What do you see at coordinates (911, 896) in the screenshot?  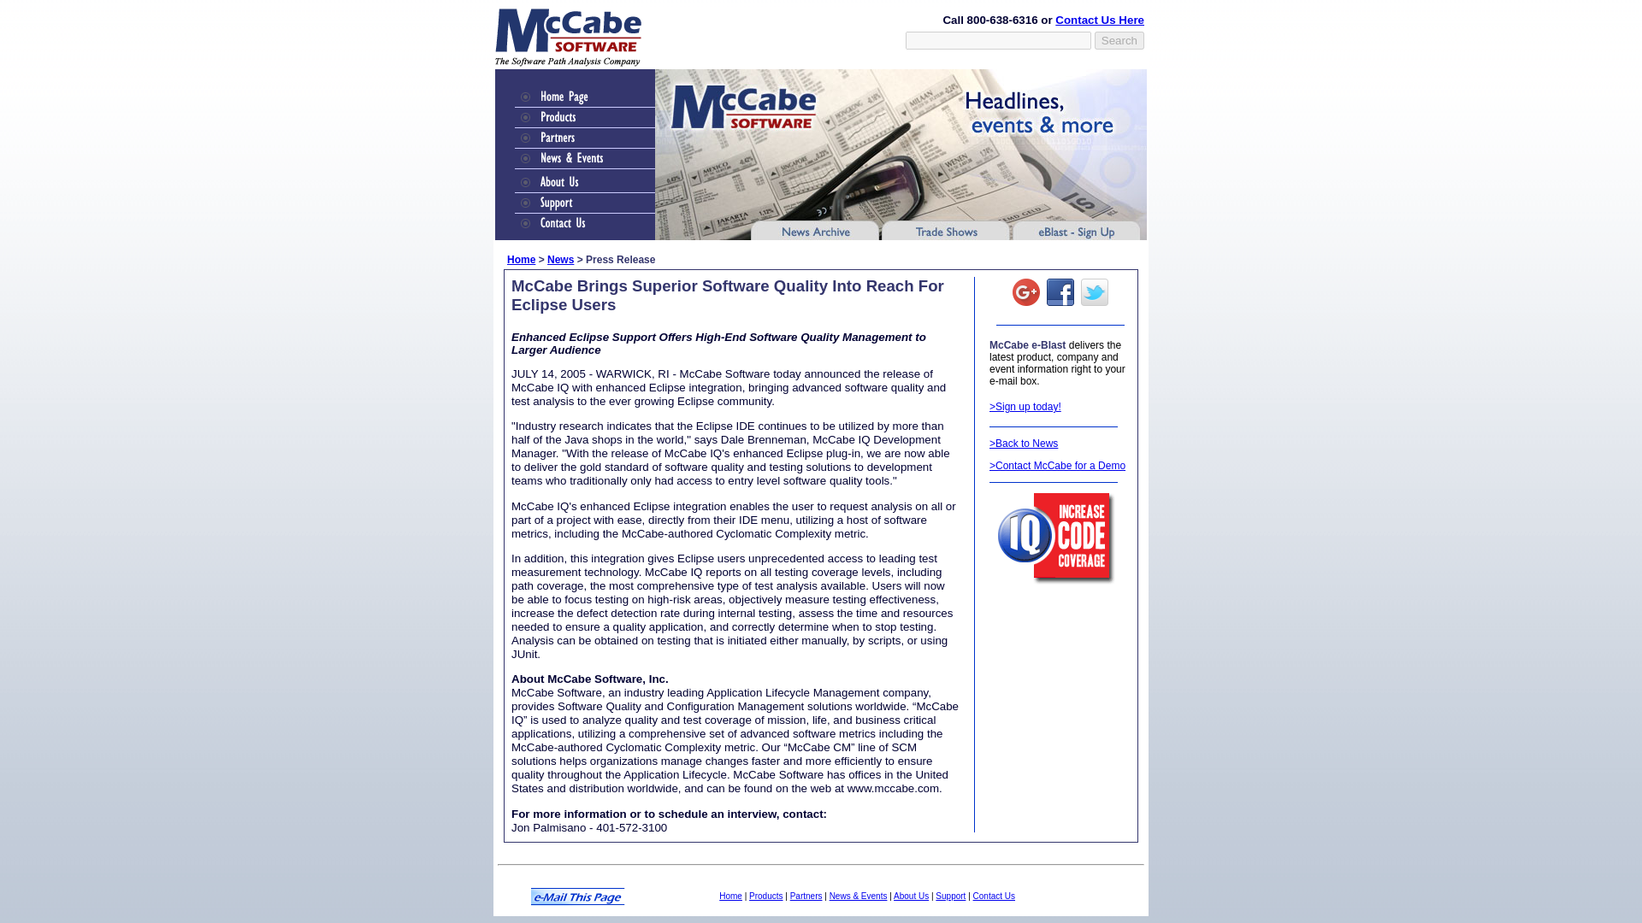 I see `About Us` at bounding box center [911, 896].